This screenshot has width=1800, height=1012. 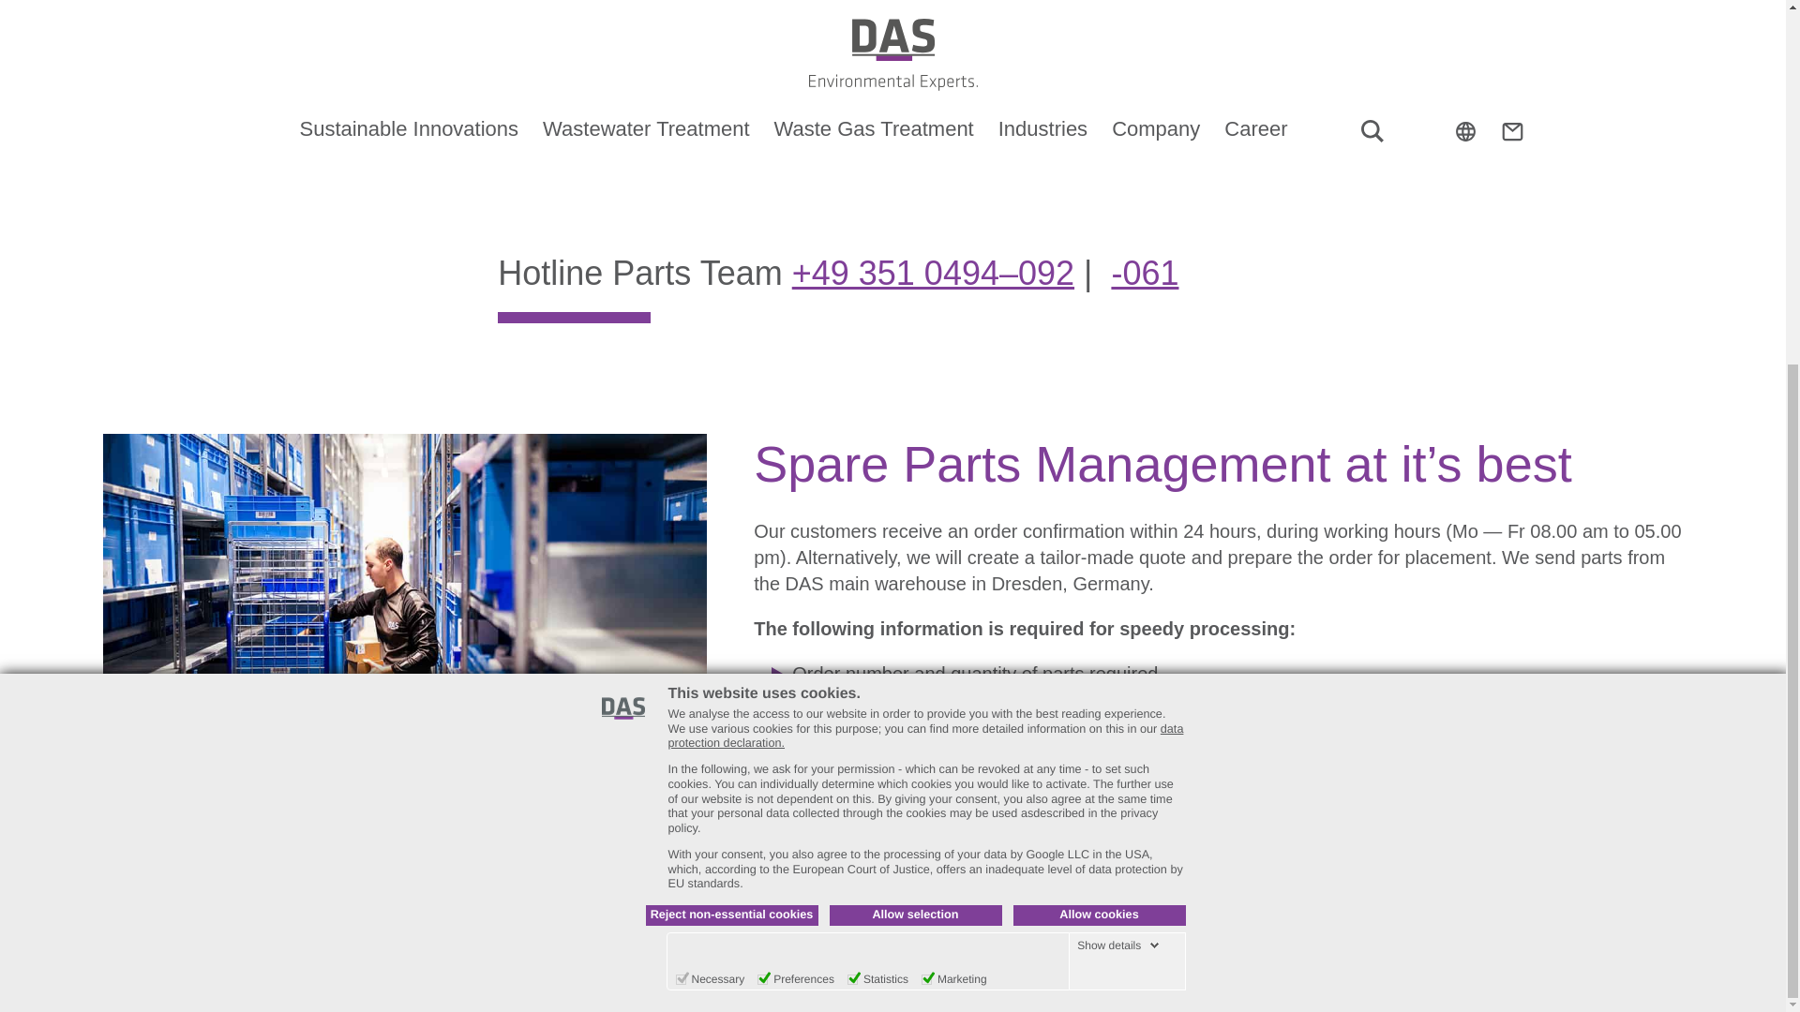 What do you see at coordinates (1098, 354) in the screenshot?
I see `Allow cookies` at bounding box center [1098, 354].